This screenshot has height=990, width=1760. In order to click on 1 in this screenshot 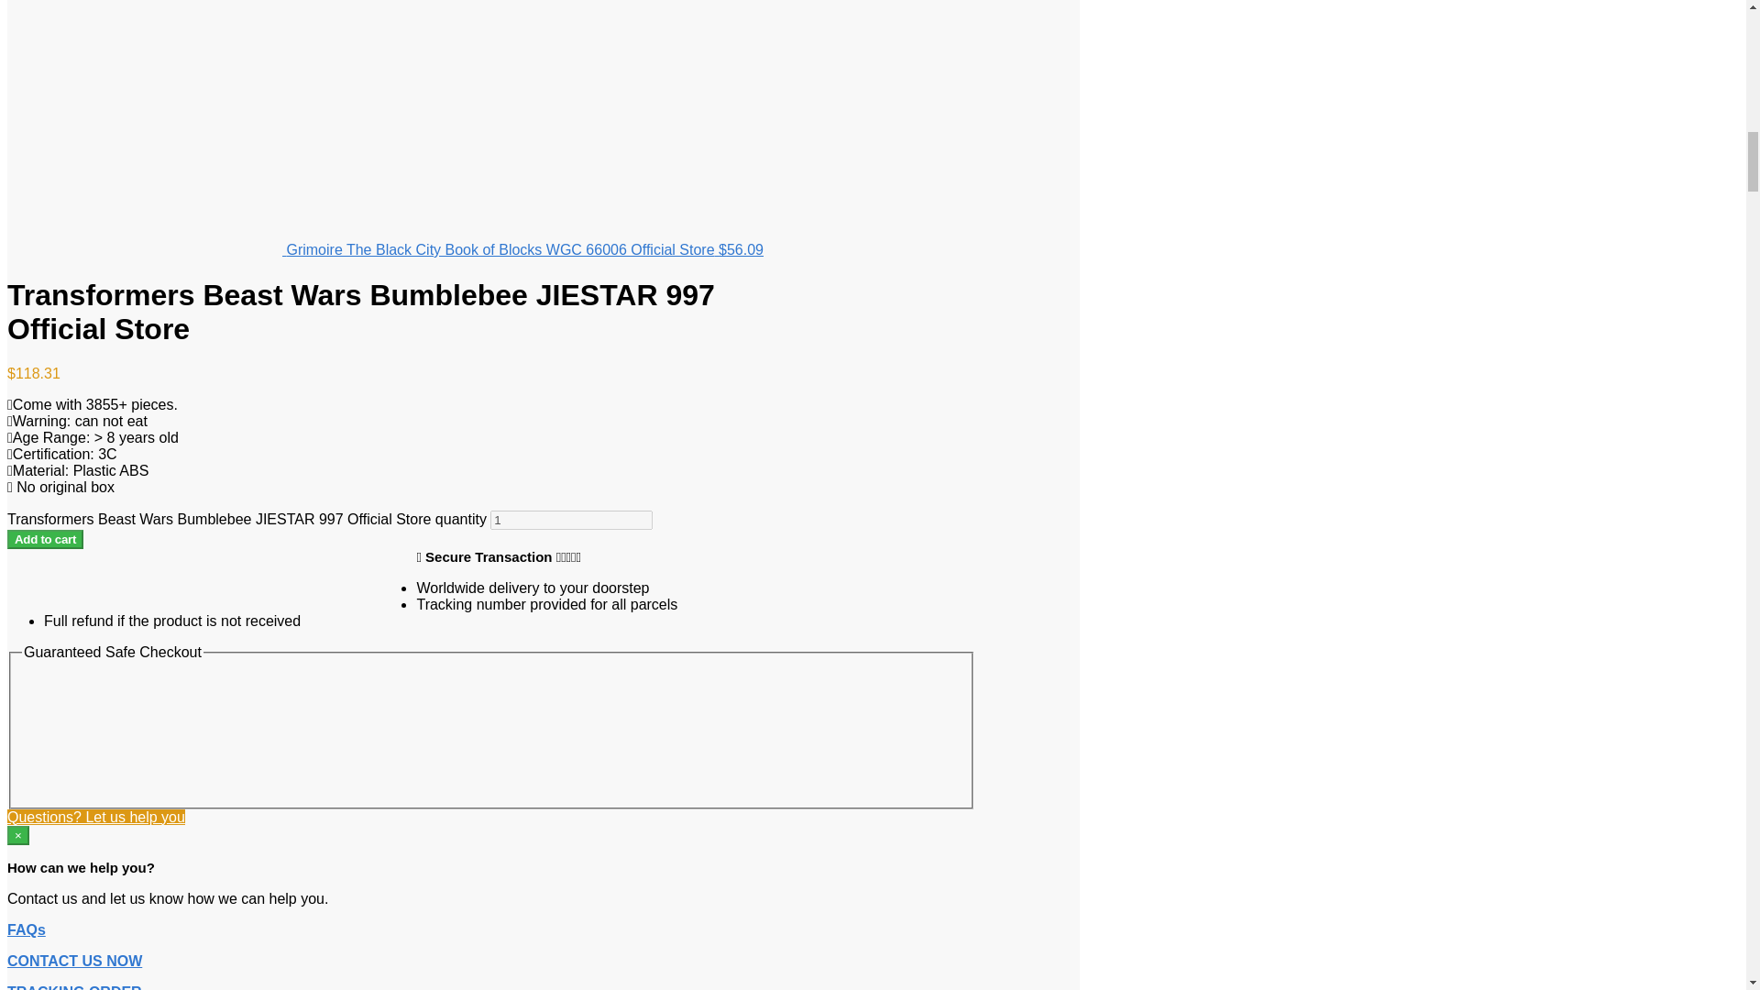, I will do `click(572, 520)`.